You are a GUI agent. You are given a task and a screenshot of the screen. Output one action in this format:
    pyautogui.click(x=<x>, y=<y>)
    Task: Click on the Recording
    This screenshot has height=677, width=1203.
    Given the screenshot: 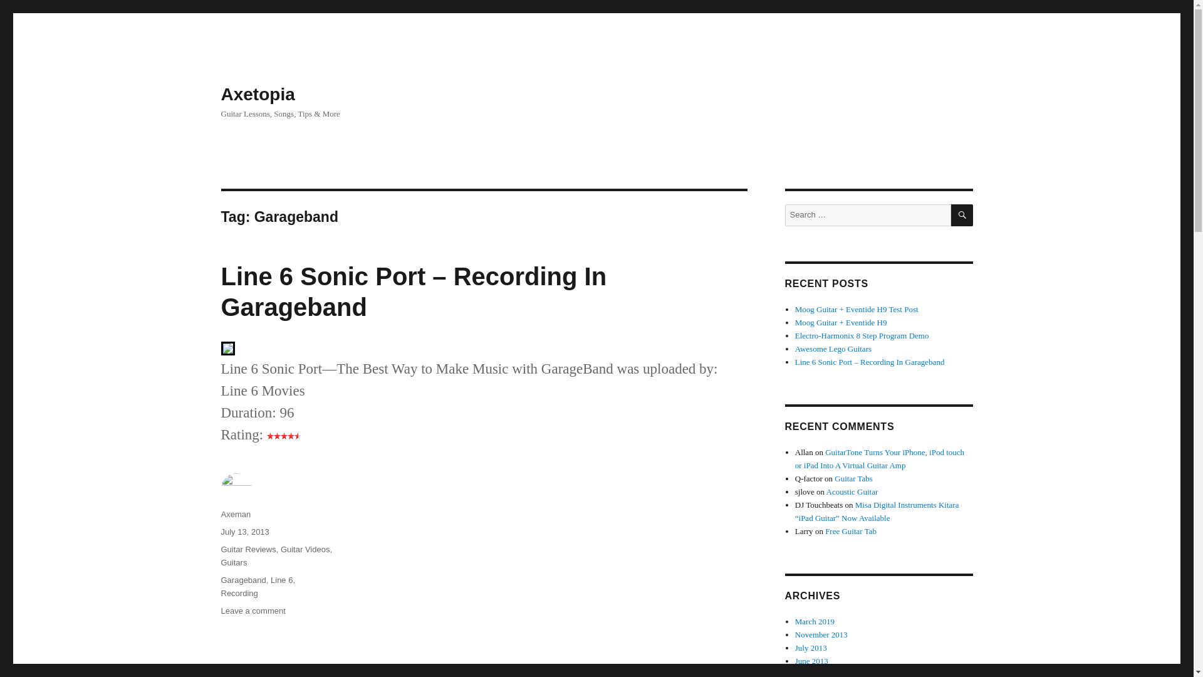 What is the action you would take?
    pyautogui.click(x=238, y=593)
    